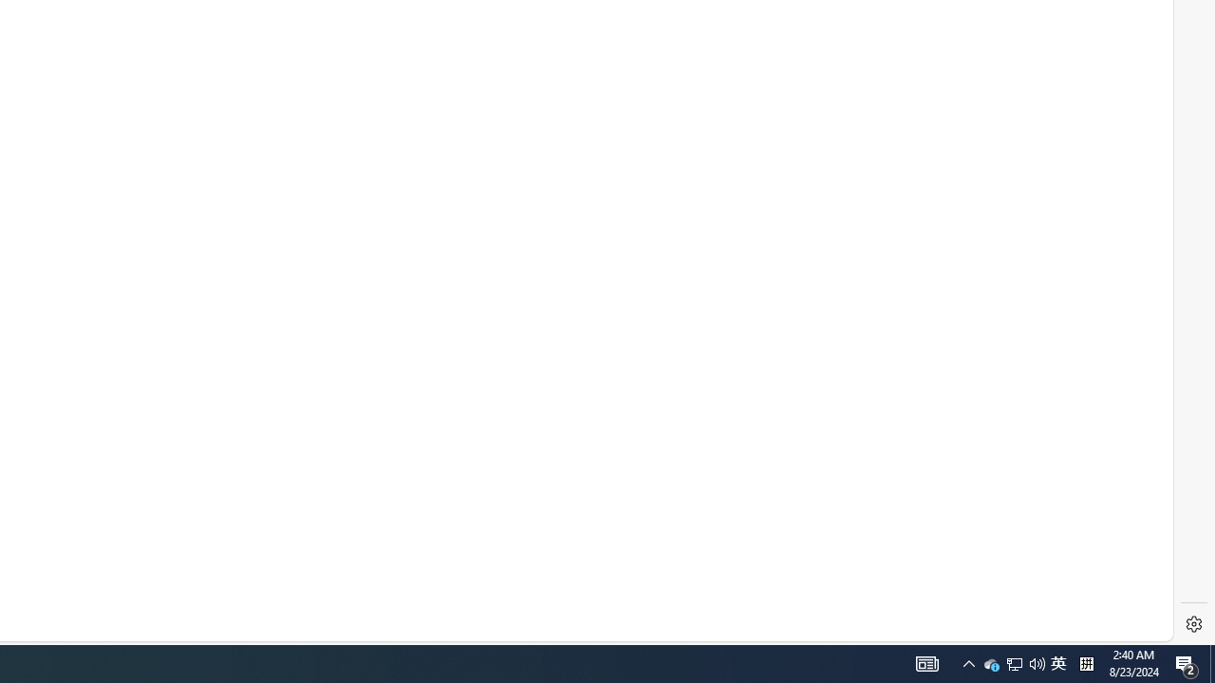 The width and height of the screenshot is (1215, 683). I want to click on Sustainability, so click(613, 535).